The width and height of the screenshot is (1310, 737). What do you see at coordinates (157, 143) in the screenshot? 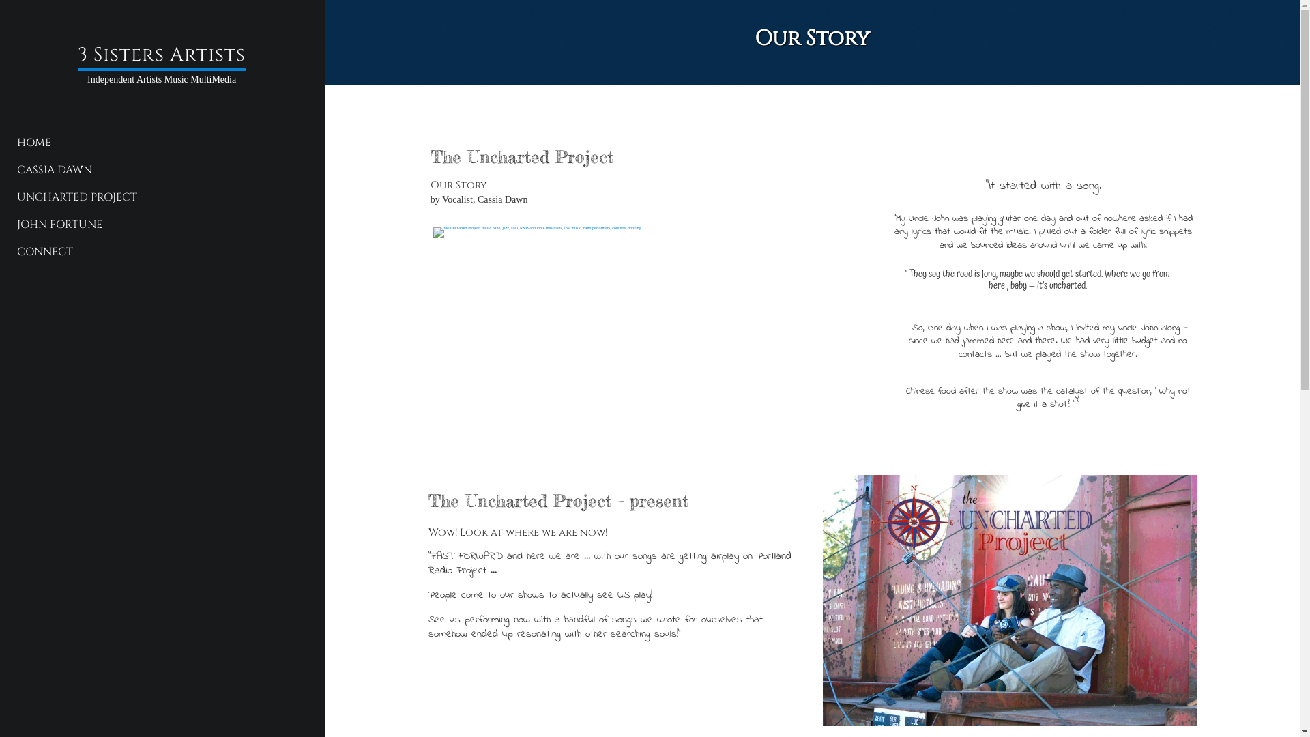
I see `HOME` at bounding box center [157, 143].